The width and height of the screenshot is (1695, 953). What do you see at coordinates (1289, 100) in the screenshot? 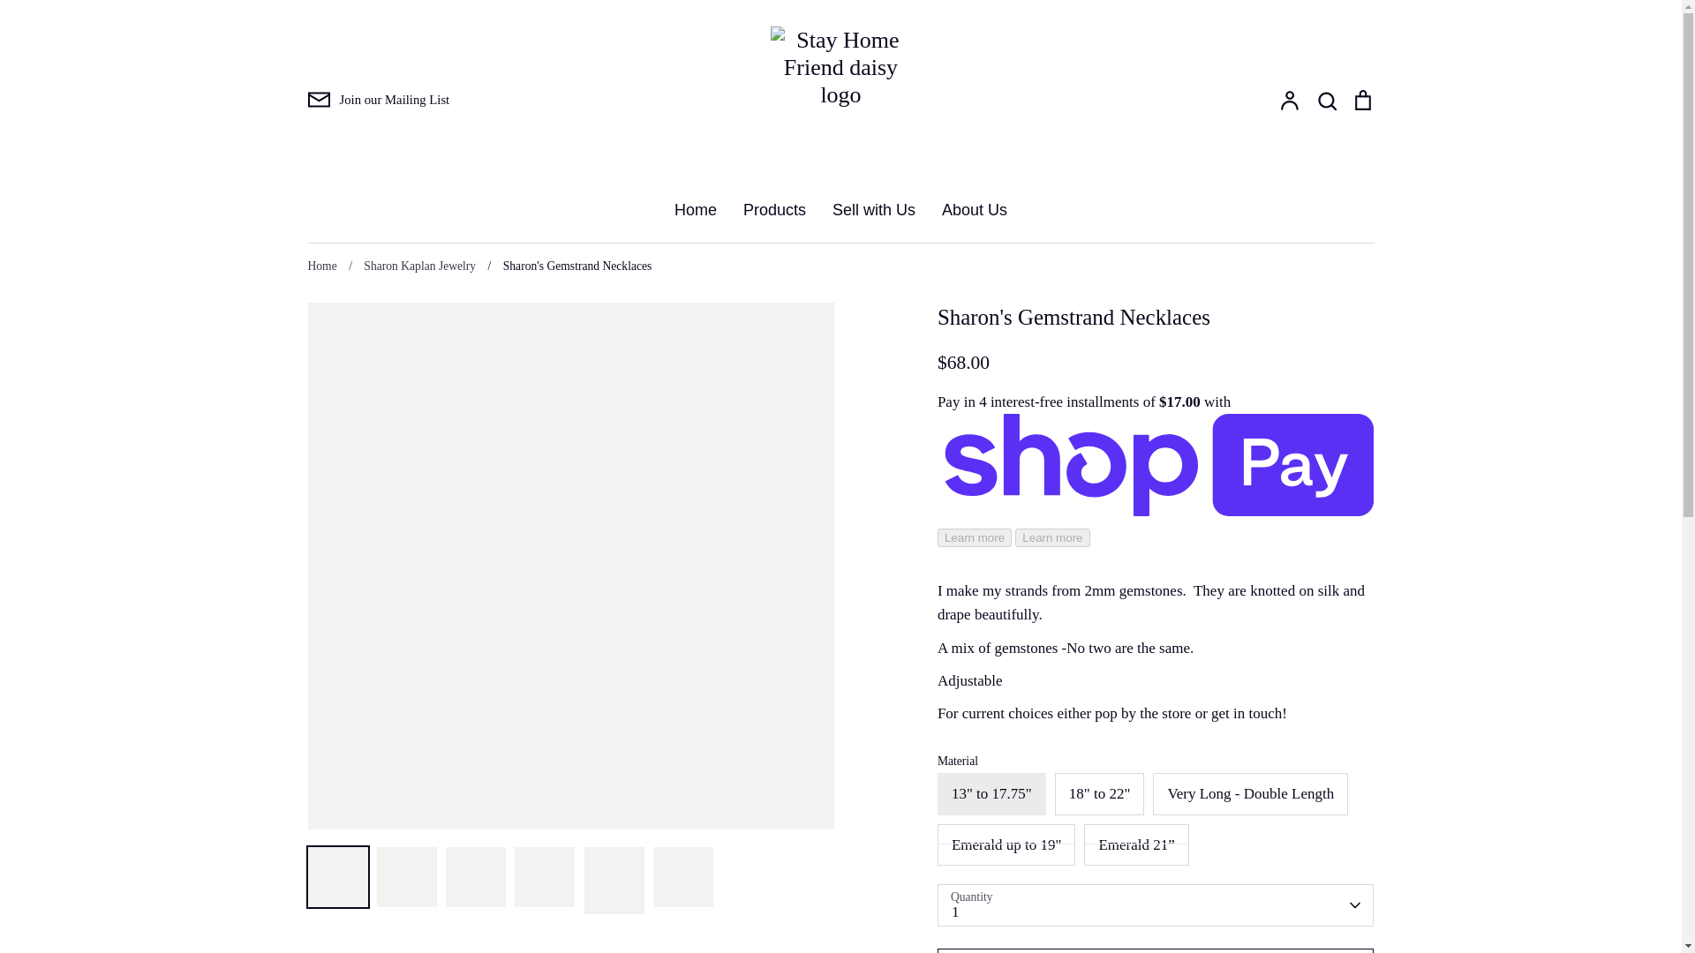
I see `Account` at bounding box center [1289, 100].